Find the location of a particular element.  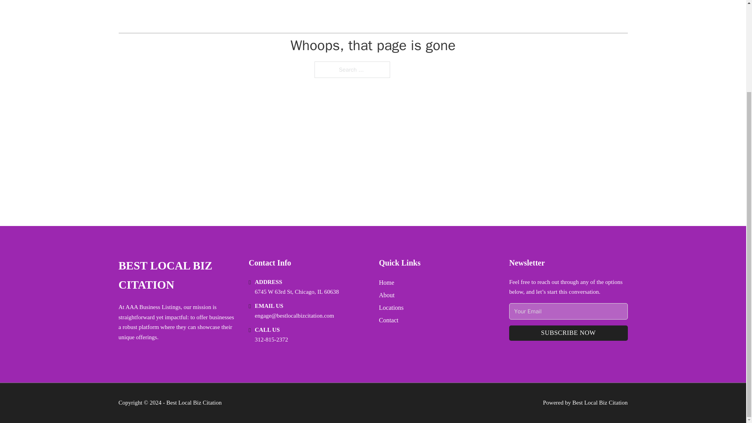

Locations is located at coordinates (391, 308).